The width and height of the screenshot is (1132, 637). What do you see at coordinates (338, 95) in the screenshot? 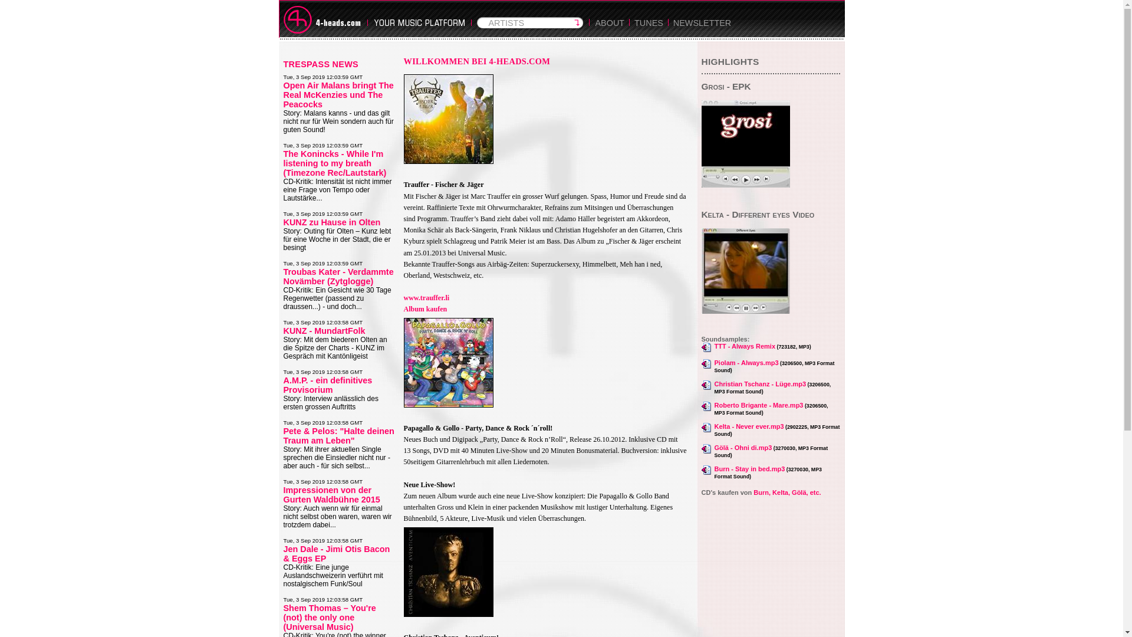
I see `Open Air Malans bringt The Real McKenzies und The Peacocks` at bounding box center [338, 95].